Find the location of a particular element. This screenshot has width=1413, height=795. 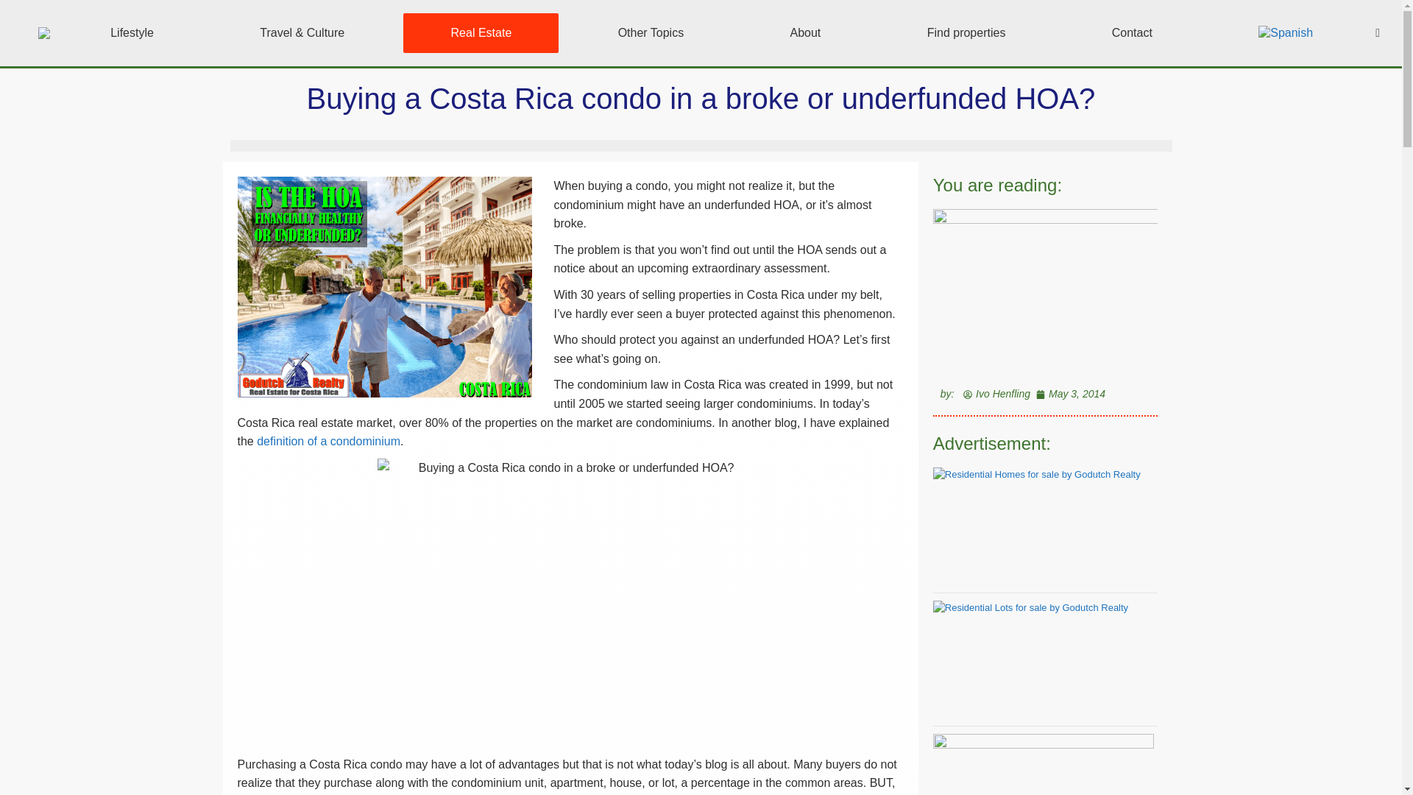

About is located at coordinates (805, 33).